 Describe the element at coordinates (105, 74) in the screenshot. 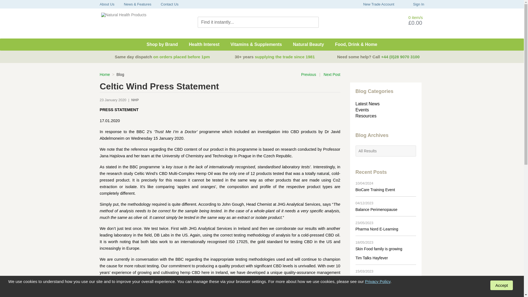

I see `Home` at that location.